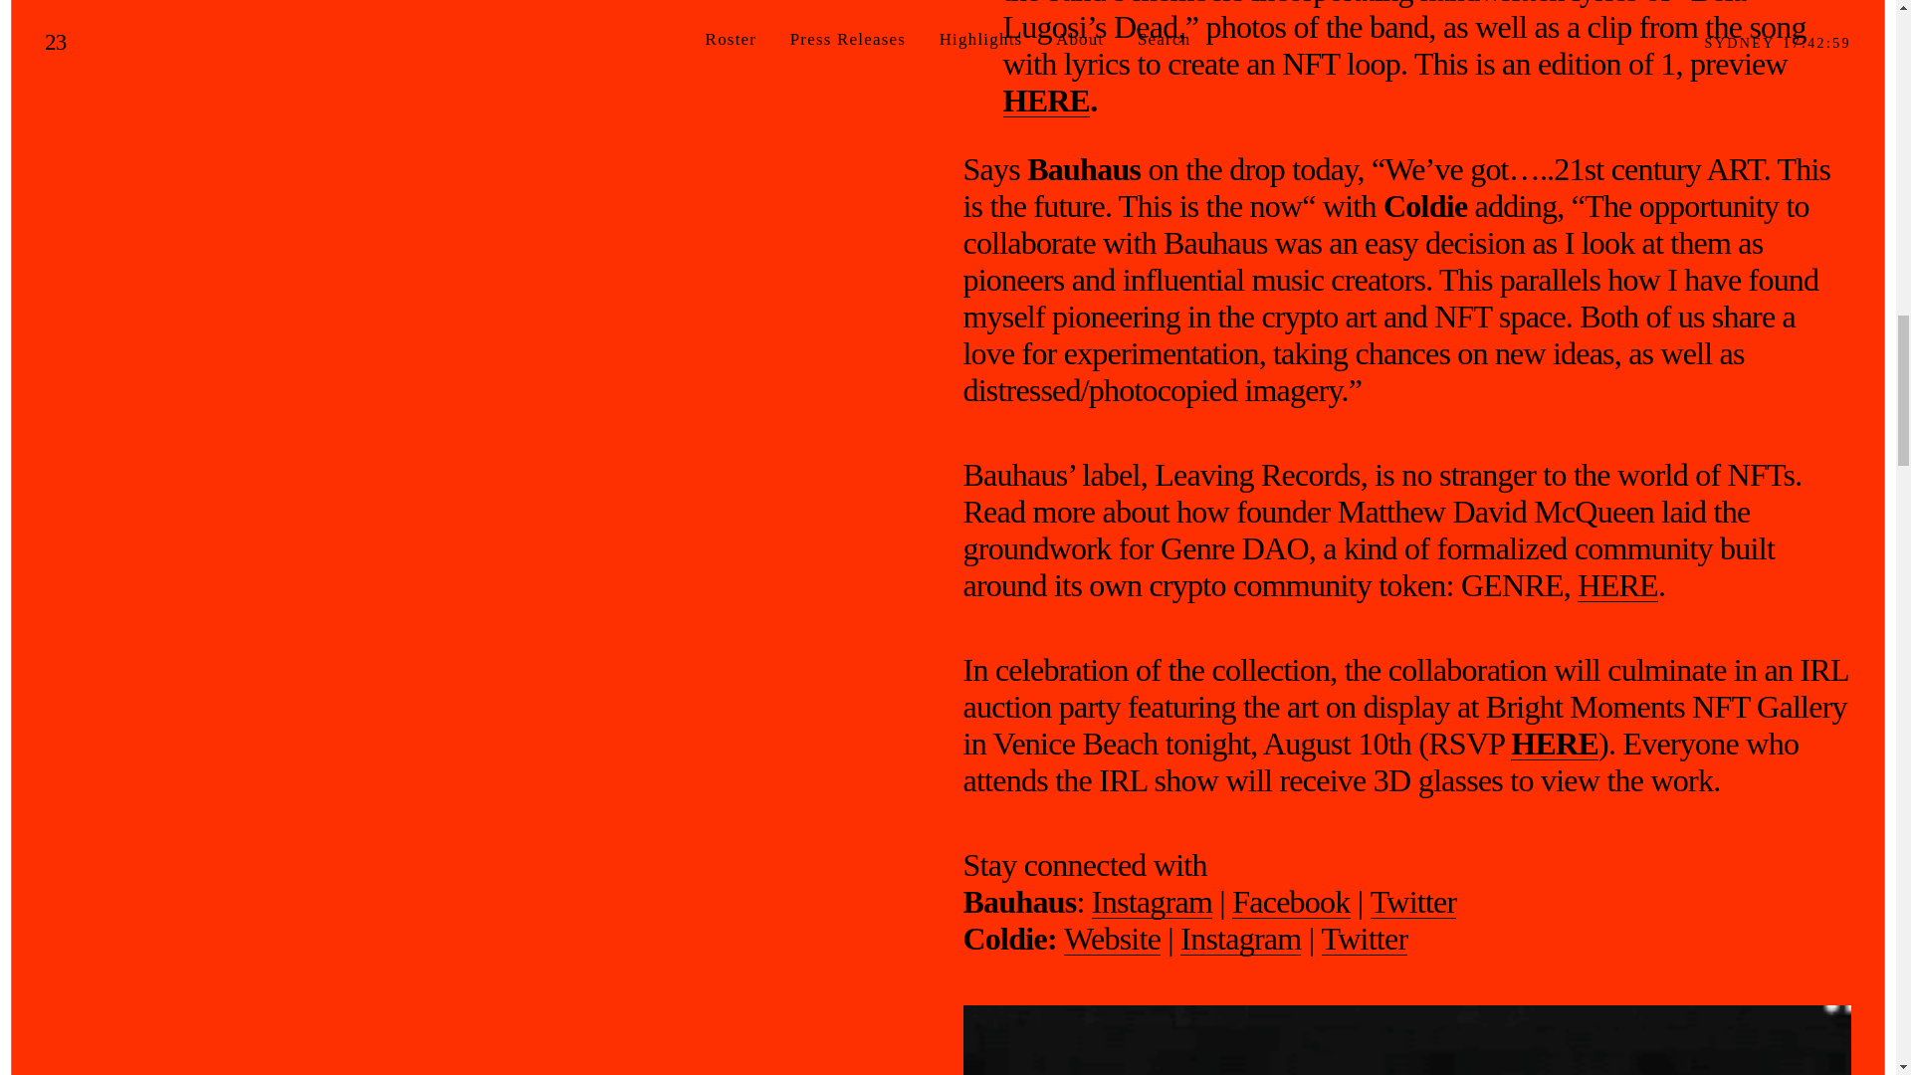 This screenshot has width=1911, height=1075. I want to click on Facebook, so click(1290, 902).